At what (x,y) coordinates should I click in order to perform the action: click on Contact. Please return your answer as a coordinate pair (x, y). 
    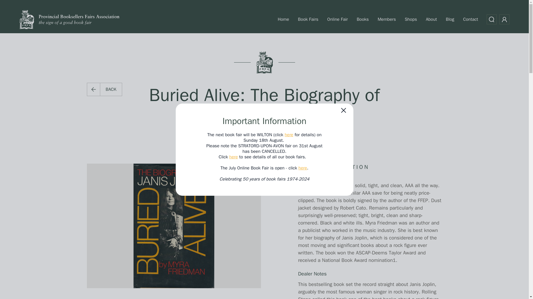
    Looking at the image, I should click on (470, 19).